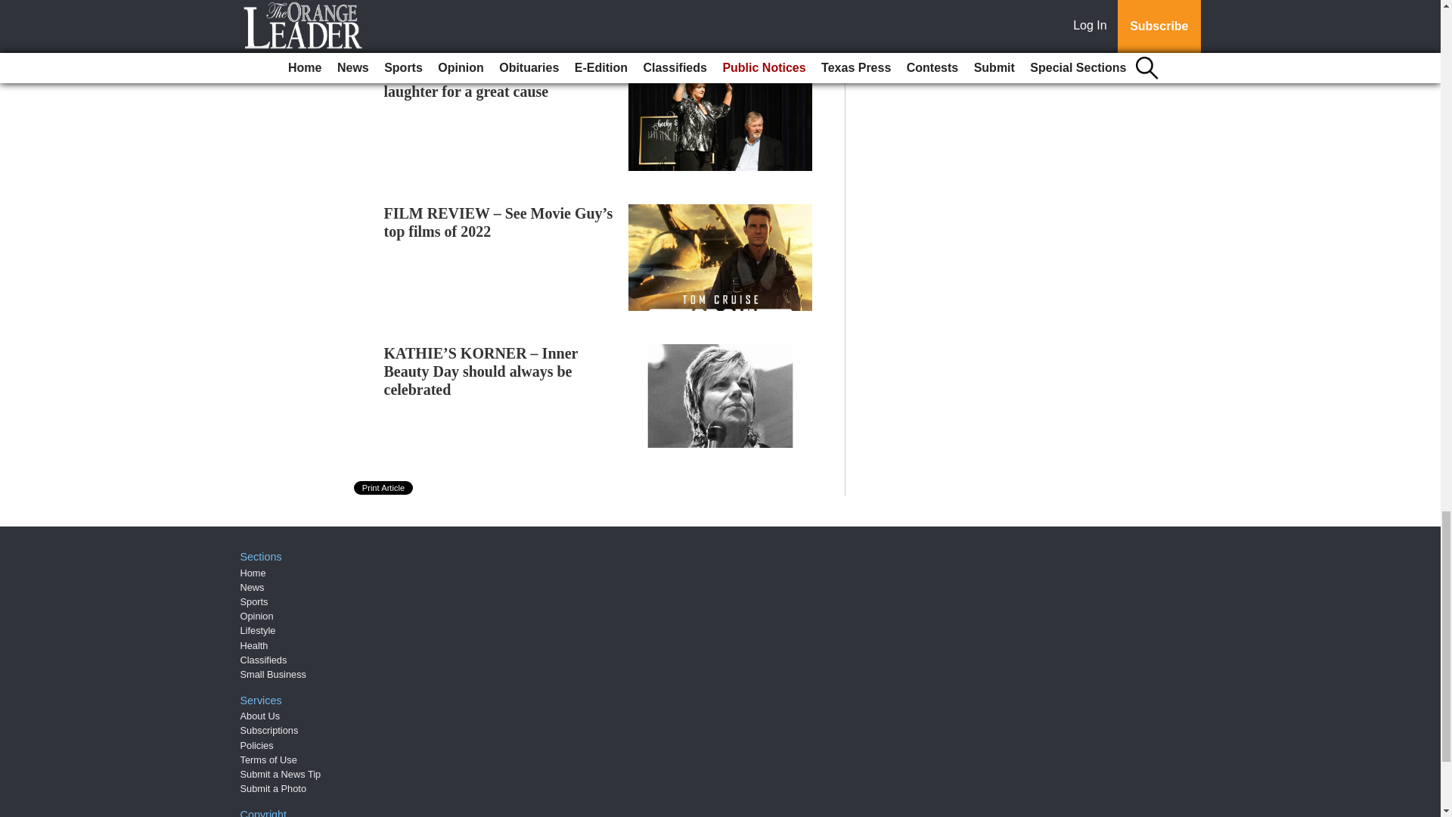 This screenshot has height=817, width=1452. I want to click on Opinion, so click(257, 616).